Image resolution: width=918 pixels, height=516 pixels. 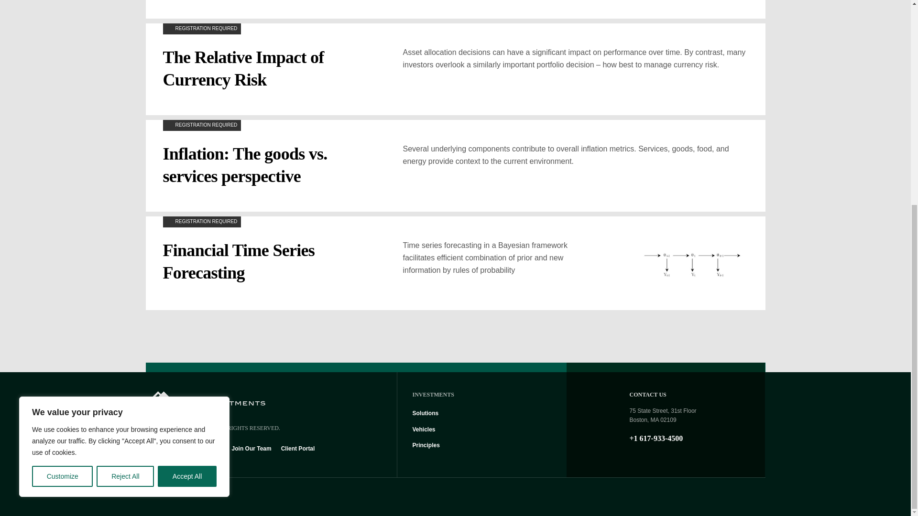 What do you see at coordinates (187, 140) in the screenshot?
I see `Accept All` at bounding box center [187, 140].